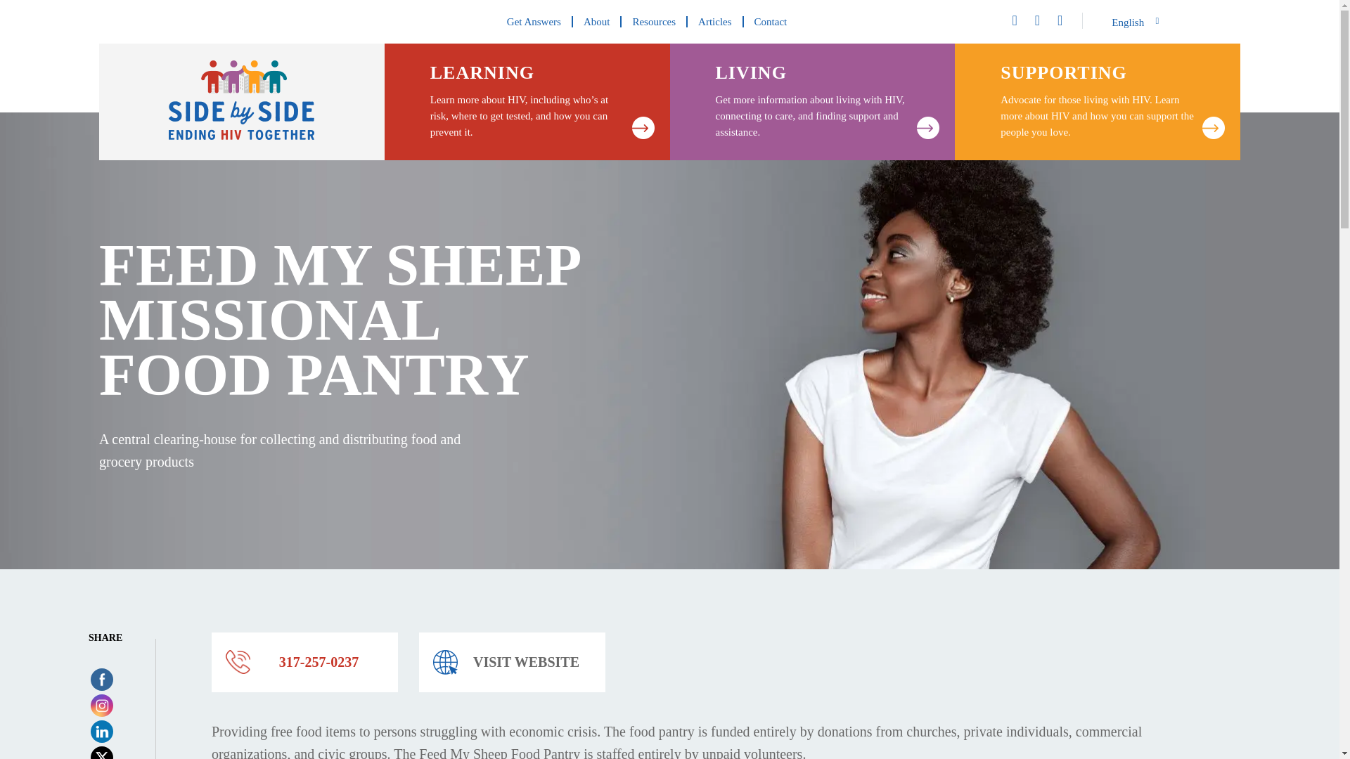  I want to click on LinkedIn, so click(101, 731).